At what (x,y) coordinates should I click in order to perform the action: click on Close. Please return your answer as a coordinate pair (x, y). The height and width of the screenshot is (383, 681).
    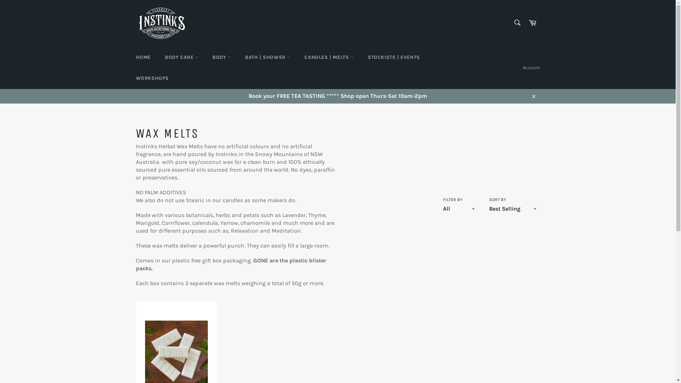
    Looking at the image, I should click on (533, 96).